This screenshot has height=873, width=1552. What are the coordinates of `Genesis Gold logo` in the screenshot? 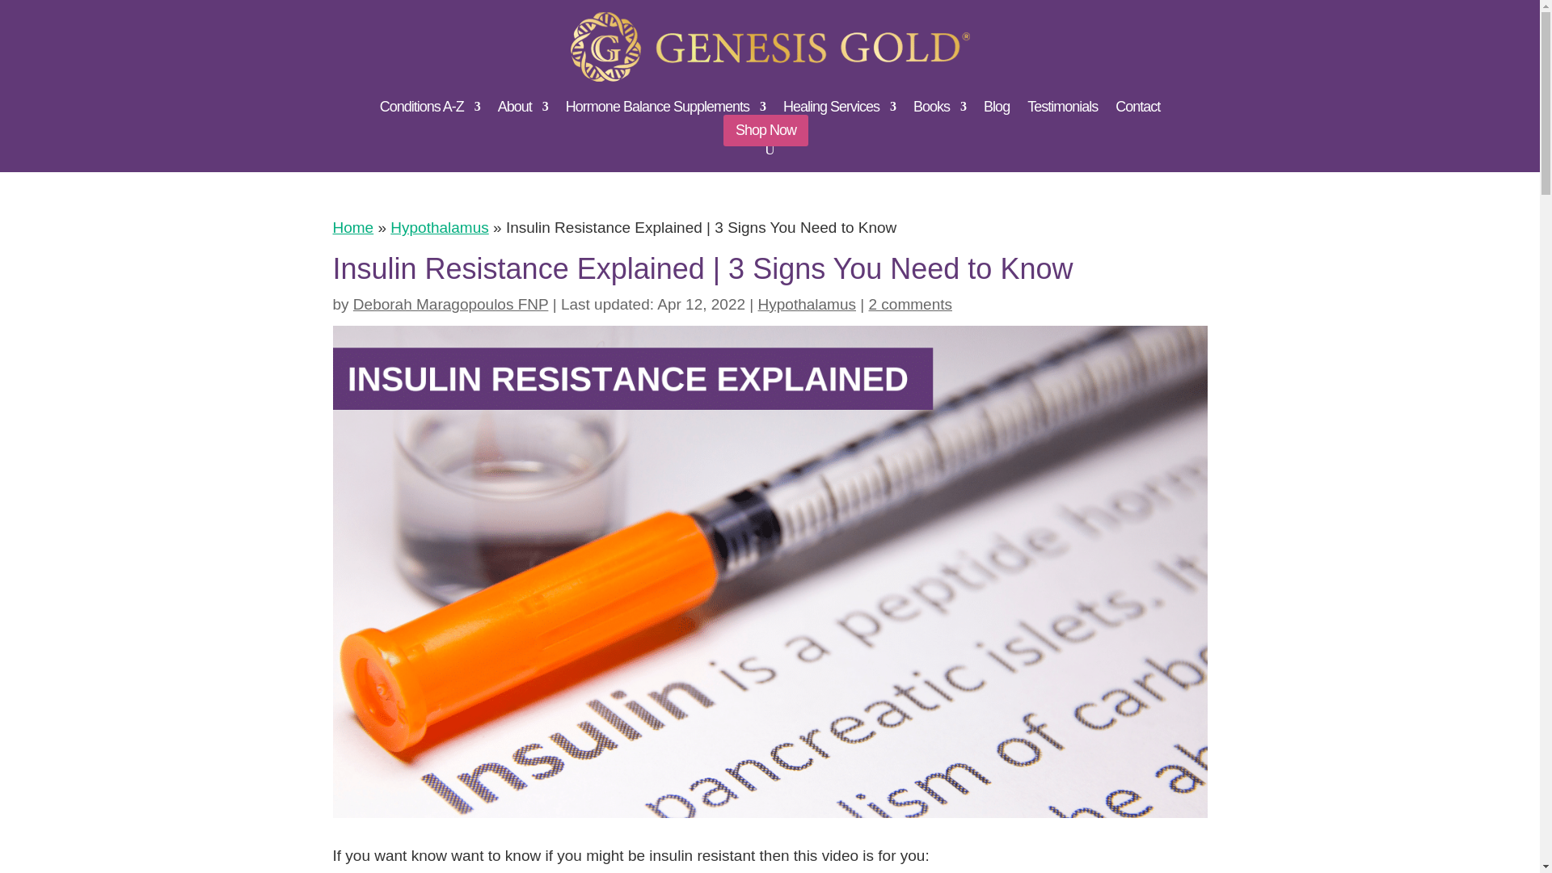 It's located at (770, 47).